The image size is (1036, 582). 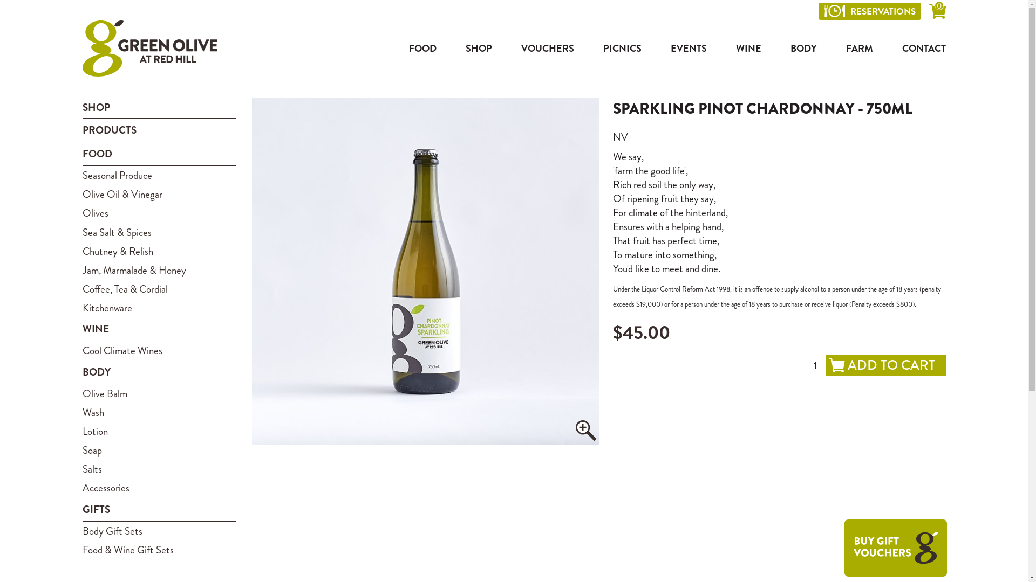 What do you see at coordinates (918, 48) in the screenshot?
I see `CONTACT` at bounding box center [918, 48].